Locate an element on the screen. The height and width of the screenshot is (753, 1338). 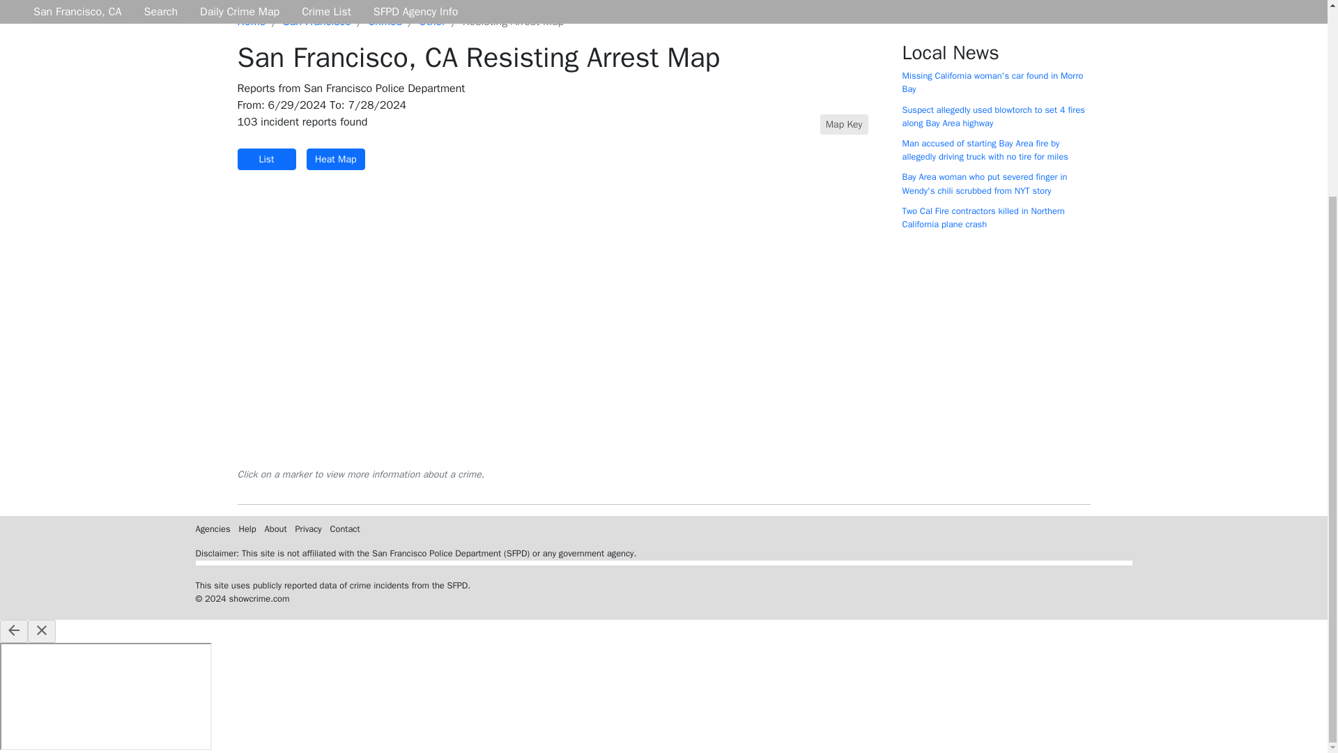
Agencies is located at coordinates (213, 528).